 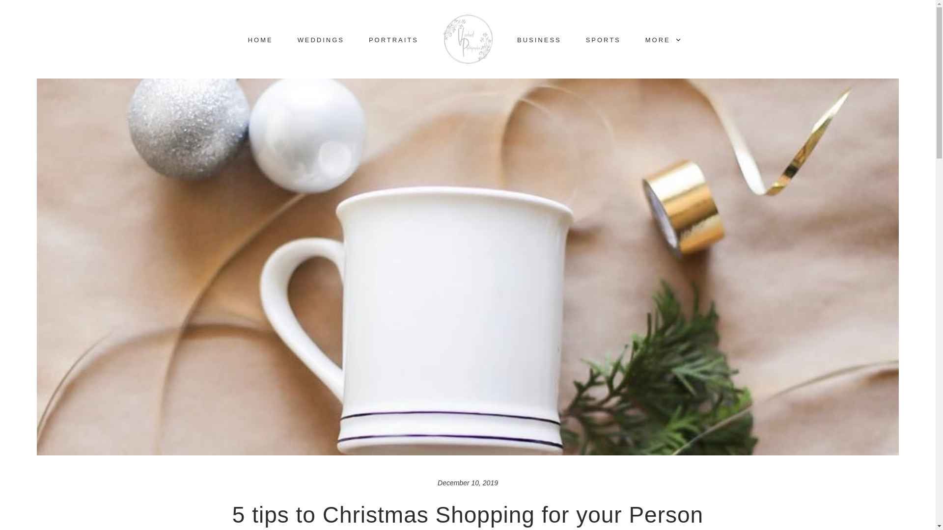 What do you see at coordinates (321, 40) in the screenshot?
I see `WEDDINGS` at bounding box center [321, 40].